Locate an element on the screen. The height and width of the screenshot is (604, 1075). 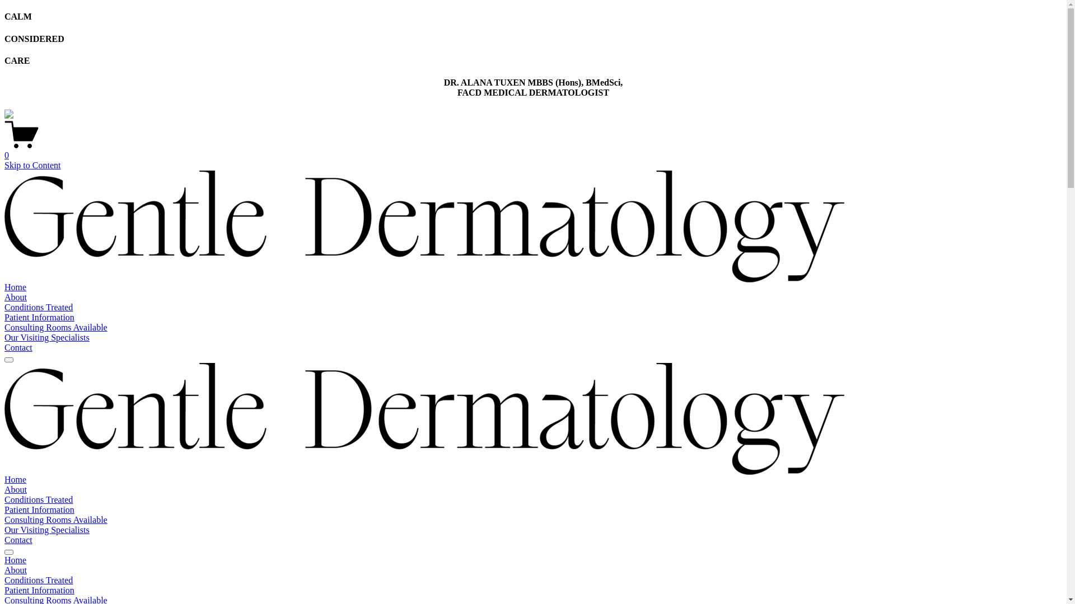
Contact is located at coordinates (18, 347).